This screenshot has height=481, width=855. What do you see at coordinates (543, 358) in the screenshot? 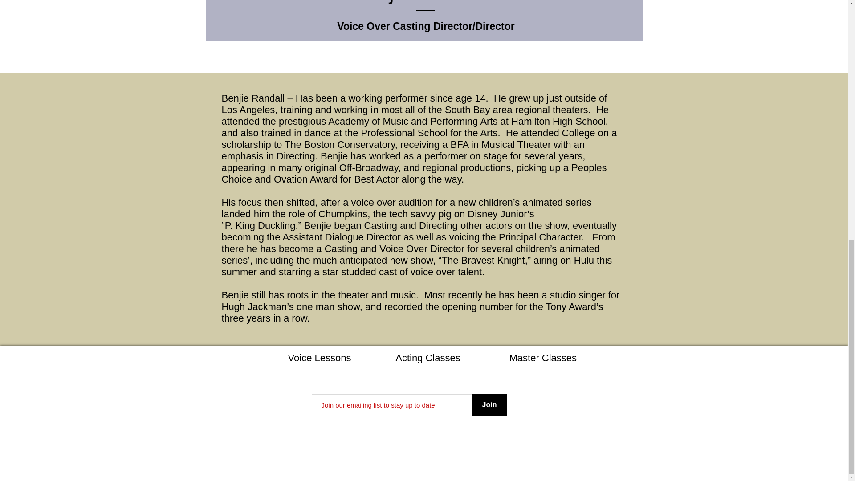
I see `Master Classes` at bounding box center [543, 358].